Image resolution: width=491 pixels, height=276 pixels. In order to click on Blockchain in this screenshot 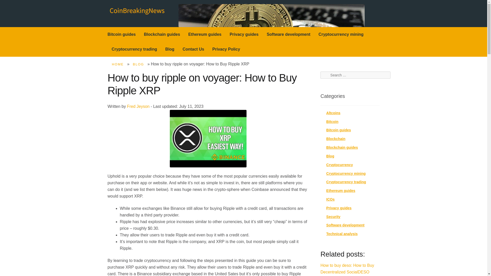, I will do `click(336, 139)`.